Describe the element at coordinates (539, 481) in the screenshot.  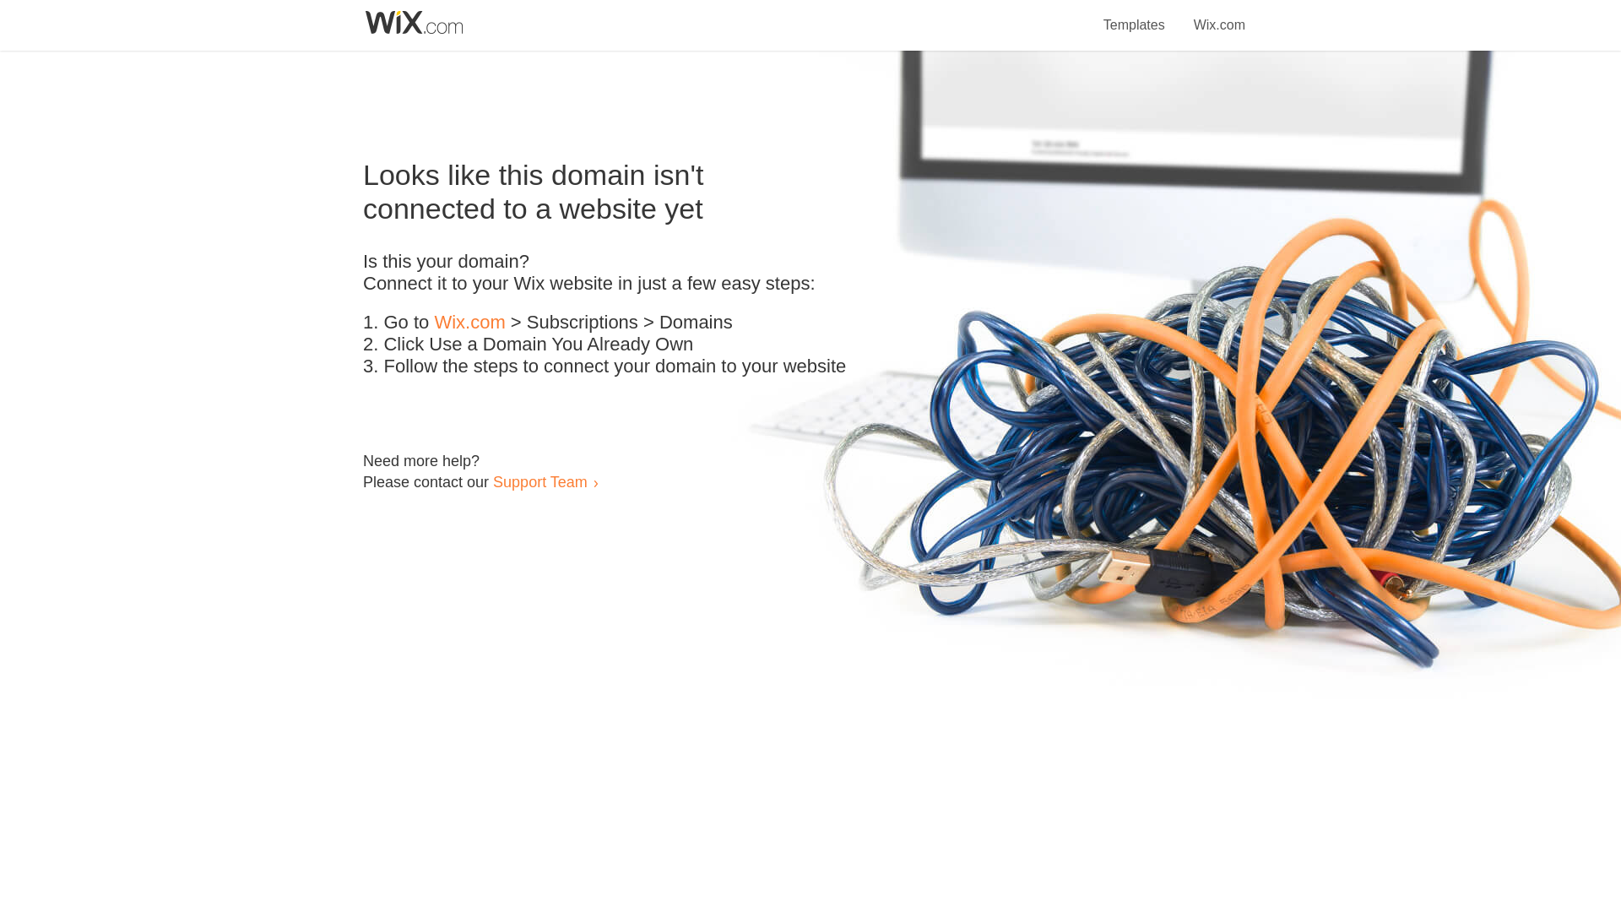
I see `Support Team` at that location.